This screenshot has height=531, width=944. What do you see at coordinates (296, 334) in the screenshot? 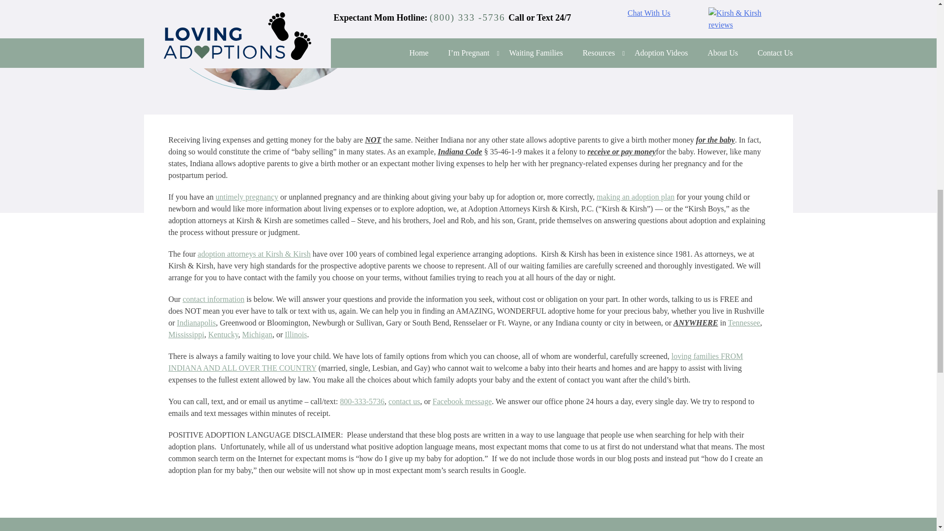
I see `Illinois` at bounding box center [296, 334].